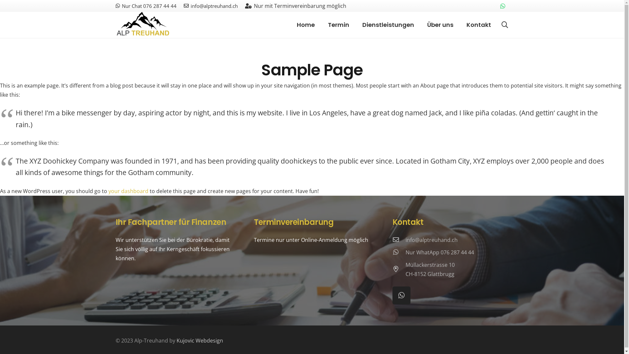 The image size is (629, 354). Describe the element at coordinates (128, 191) in the screenshot. I see `your dashboard` at that location.